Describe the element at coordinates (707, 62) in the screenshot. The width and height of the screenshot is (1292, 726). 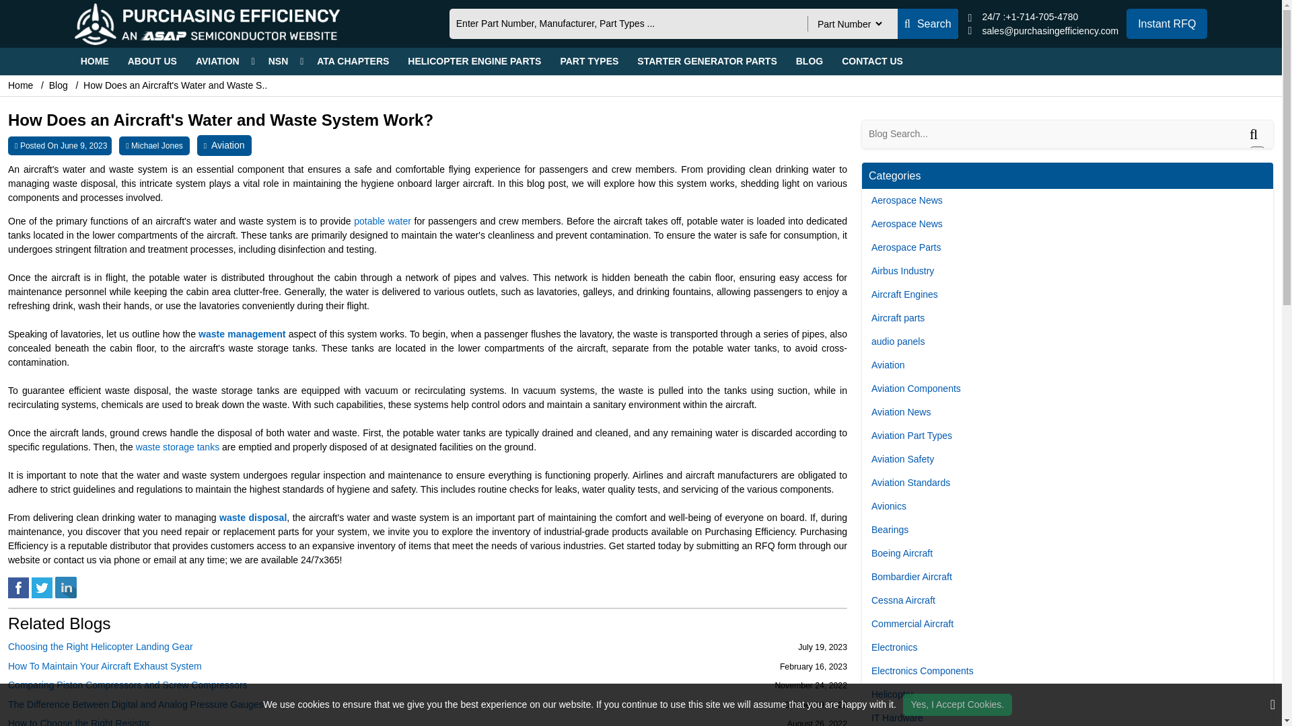
I see `STARTER GENERATOR PARTS` at that location.